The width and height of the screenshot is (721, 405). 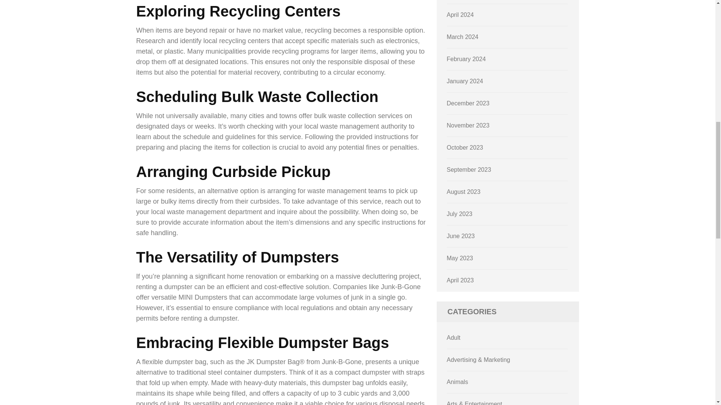 I want to click on November 2023, so click(x=468, y=125).